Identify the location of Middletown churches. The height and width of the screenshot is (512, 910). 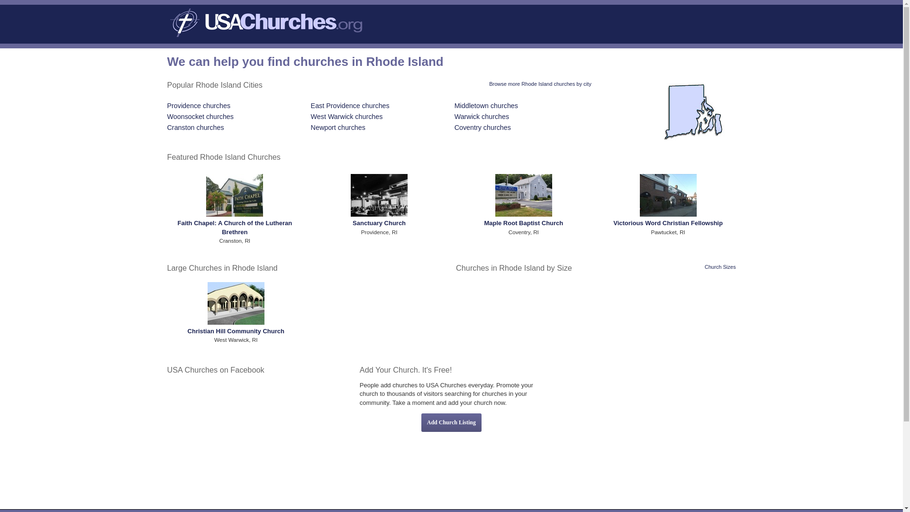
(486, 105).